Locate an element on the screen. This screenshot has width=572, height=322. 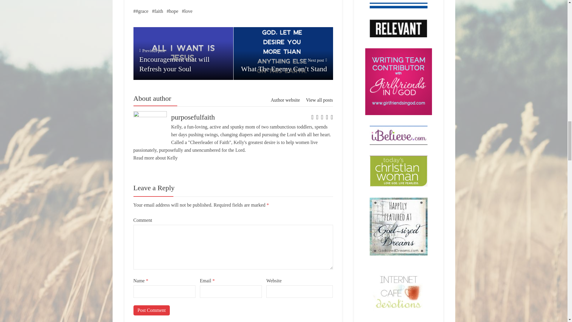
Author website is located at coordinates (157, 11).